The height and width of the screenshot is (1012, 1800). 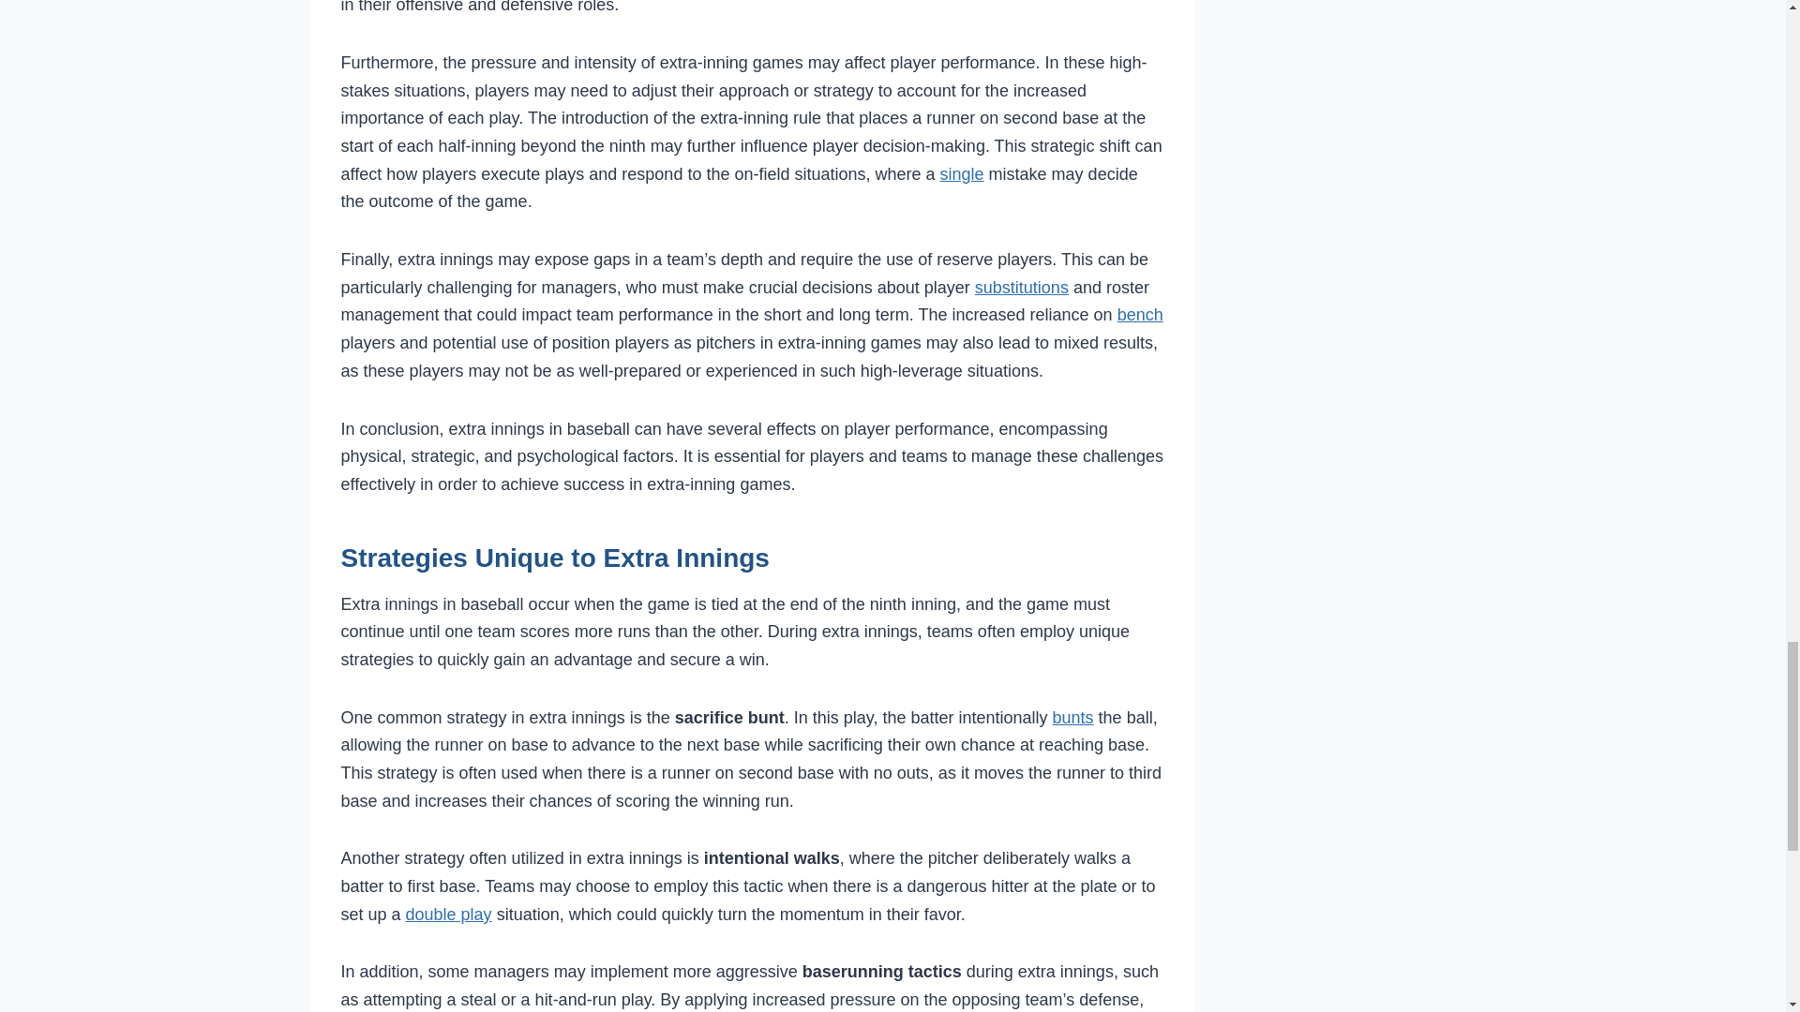 What do you see at coordinates (962, 174) in the screenshot?
I see `single` at bounding box center [962, 174].